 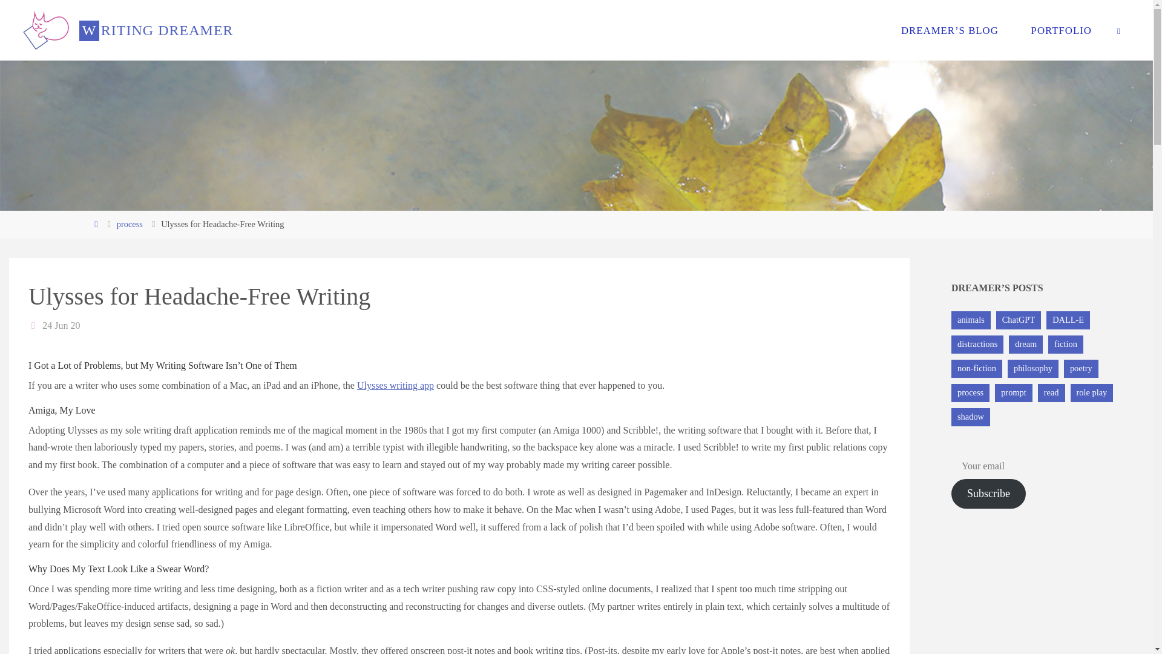 What do you see at coordinates (1013, 392) in the screenshot?
I see `prompt` at bounding box center [1013, 392].